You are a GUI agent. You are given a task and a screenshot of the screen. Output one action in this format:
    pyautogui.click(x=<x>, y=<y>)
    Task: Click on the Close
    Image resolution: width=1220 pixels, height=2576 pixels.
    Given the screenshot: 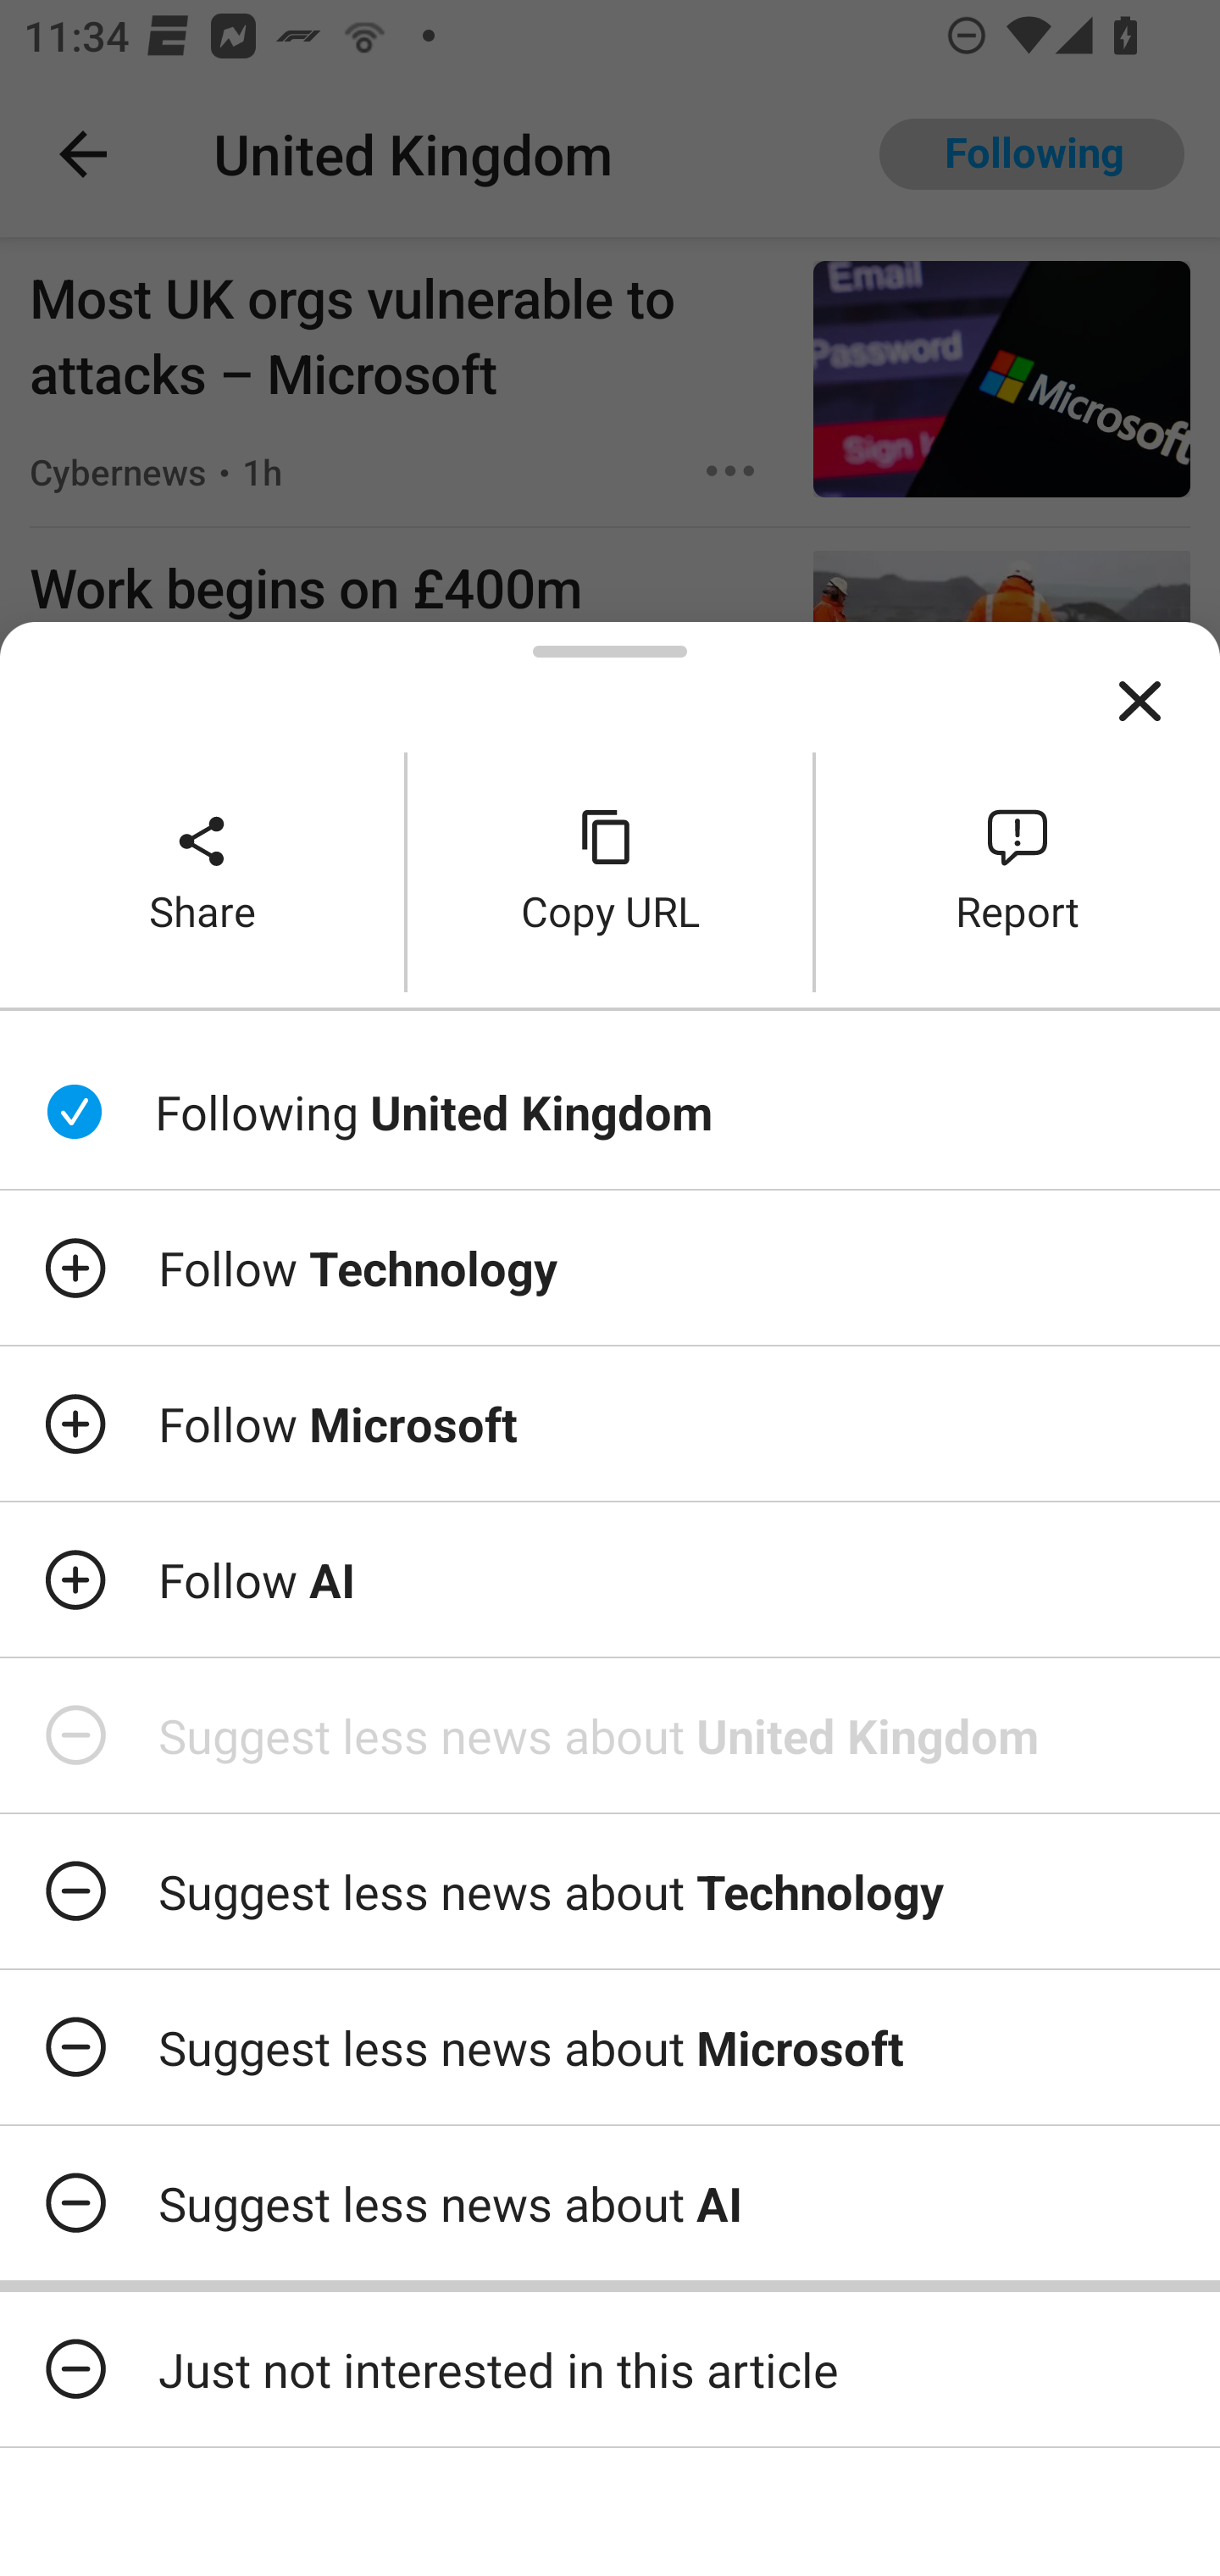 What is the action you would take?
    pyautogui.click(x=1140, y=702)
    